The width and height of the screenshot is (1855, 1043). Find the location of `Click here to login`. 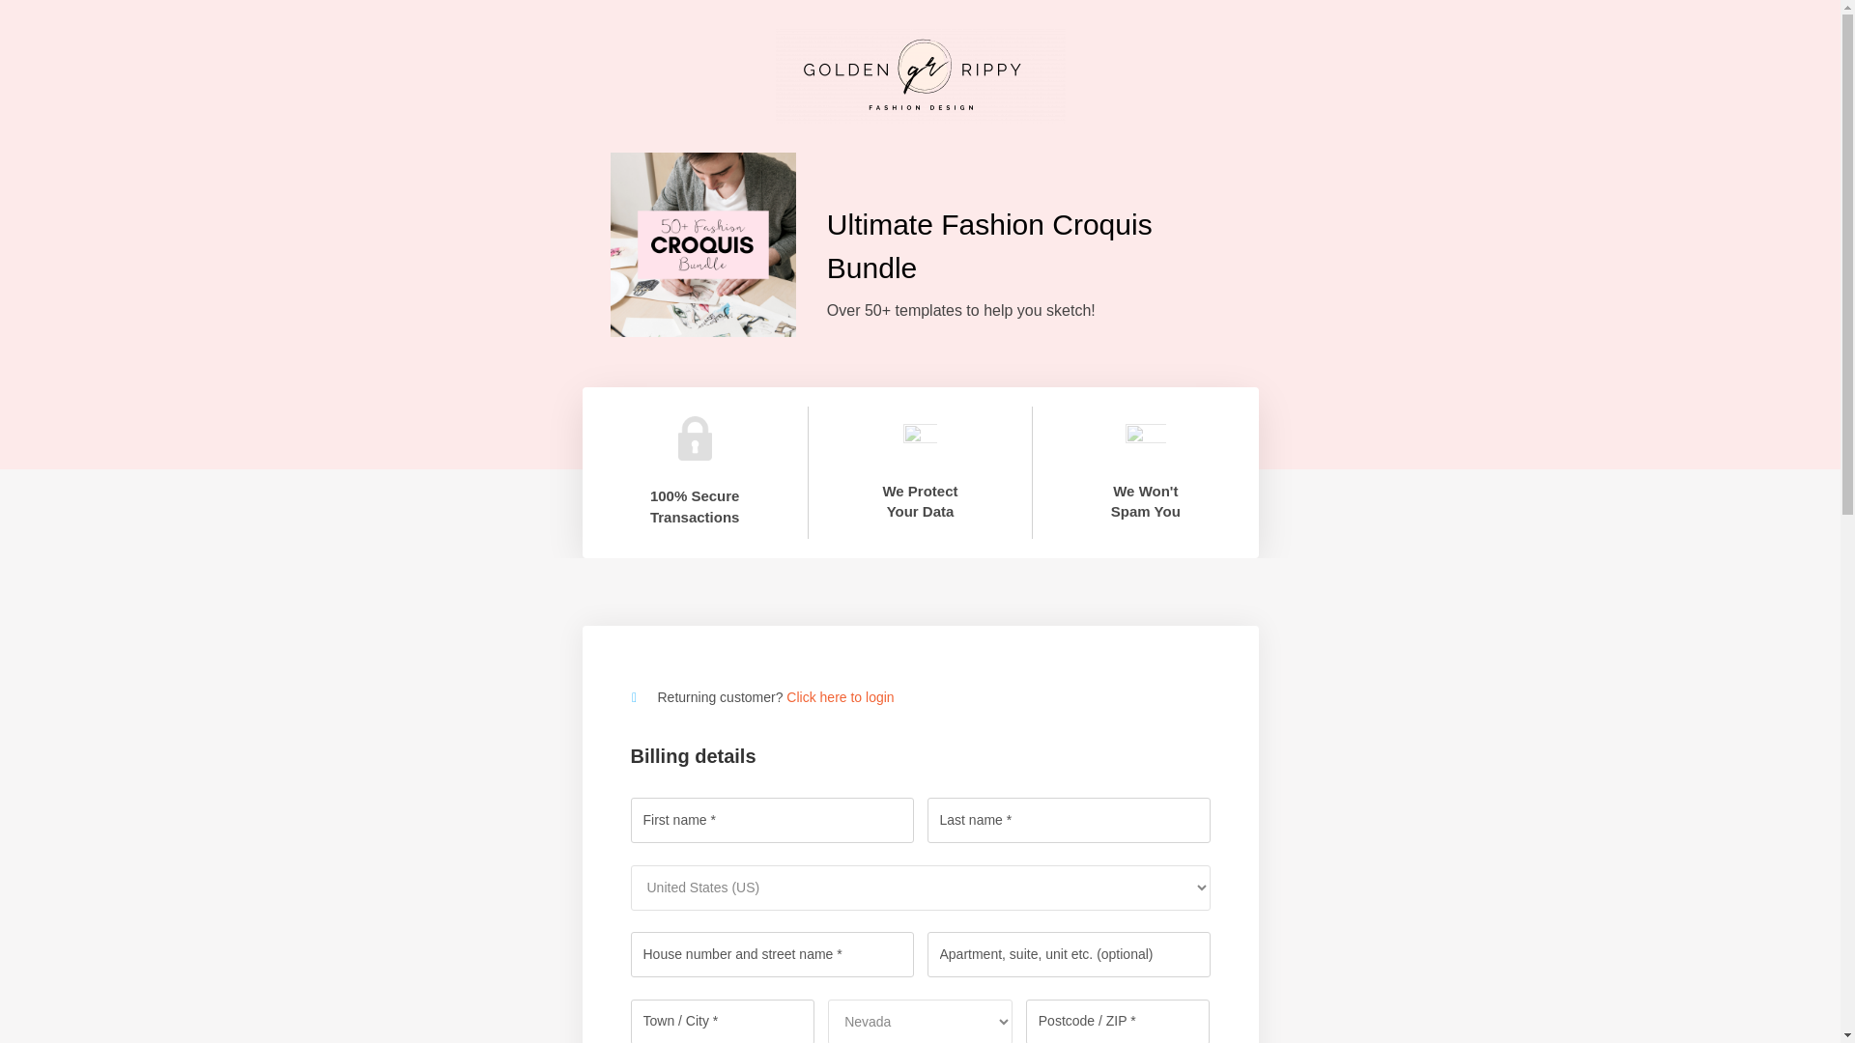

Click here to login is located at coordinates (841, 697).